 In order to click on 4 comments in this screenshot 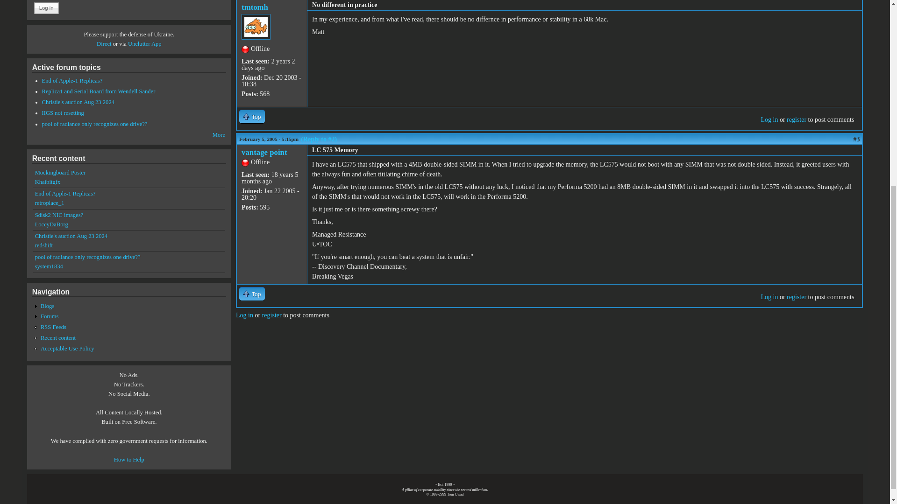, I will do `click(99, 91)`.